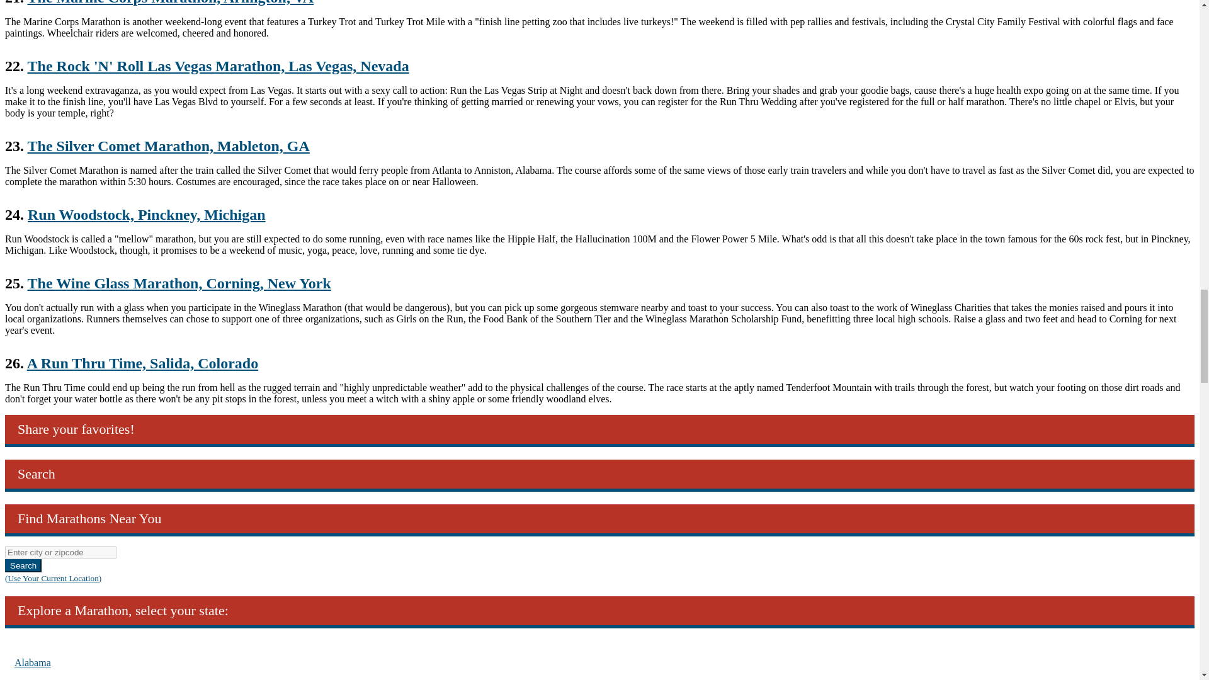 The width and height of the screenshot is (1209, 680). Describe the element at coordinates (179, 283) in the screenshot. I see `The Wine Glass Marathon, Corning, New York` at that location.